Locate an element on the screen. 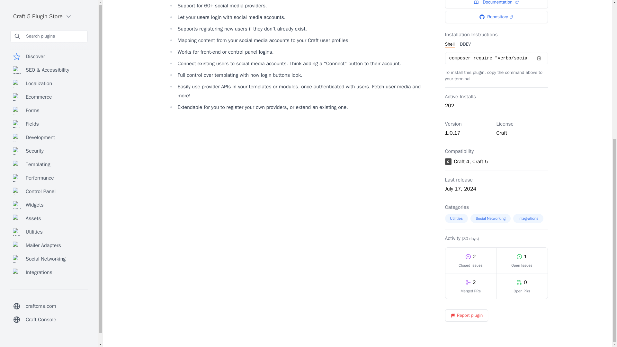 This screenshot has width=617, height=347. craftcms.com is located at coordinates (49, 77).